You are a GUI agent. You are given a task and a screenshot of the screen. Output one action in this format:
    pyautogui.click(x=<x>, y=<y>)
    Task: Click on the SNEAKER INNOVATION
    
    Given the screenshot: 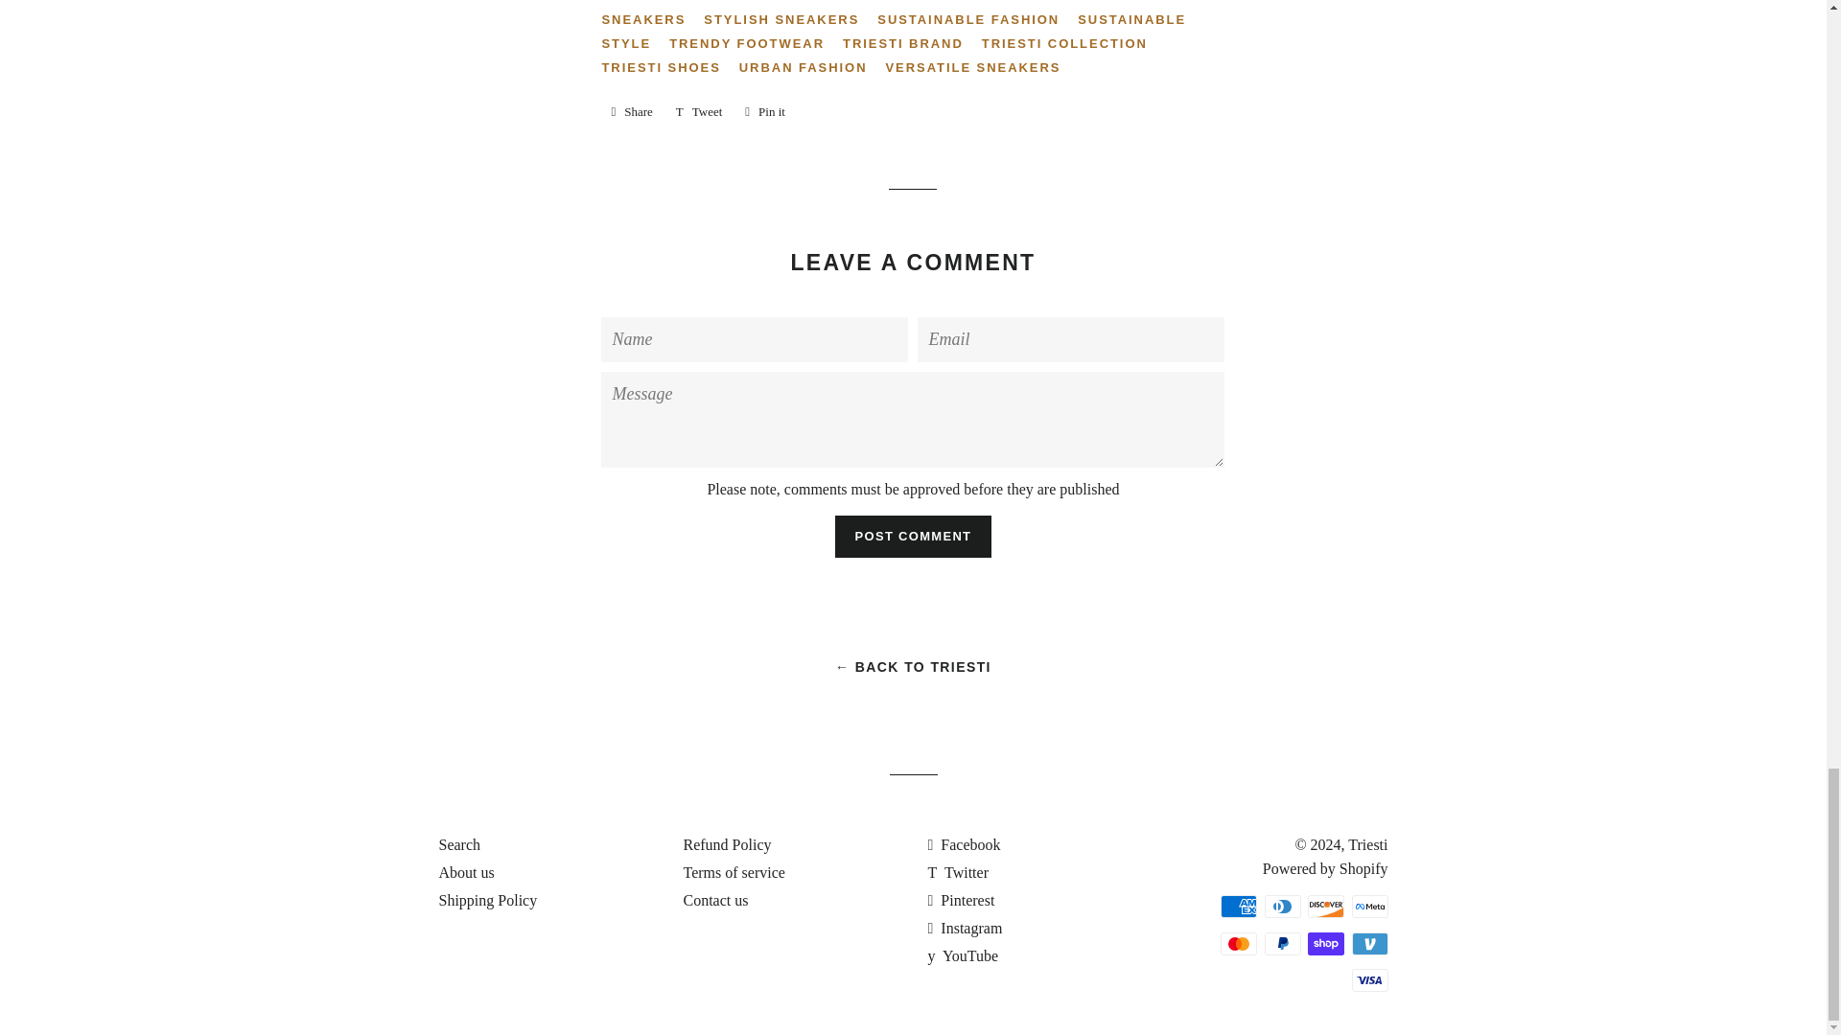 What is the action you would take?
    pyautogui.click(x=782, y=3)
    